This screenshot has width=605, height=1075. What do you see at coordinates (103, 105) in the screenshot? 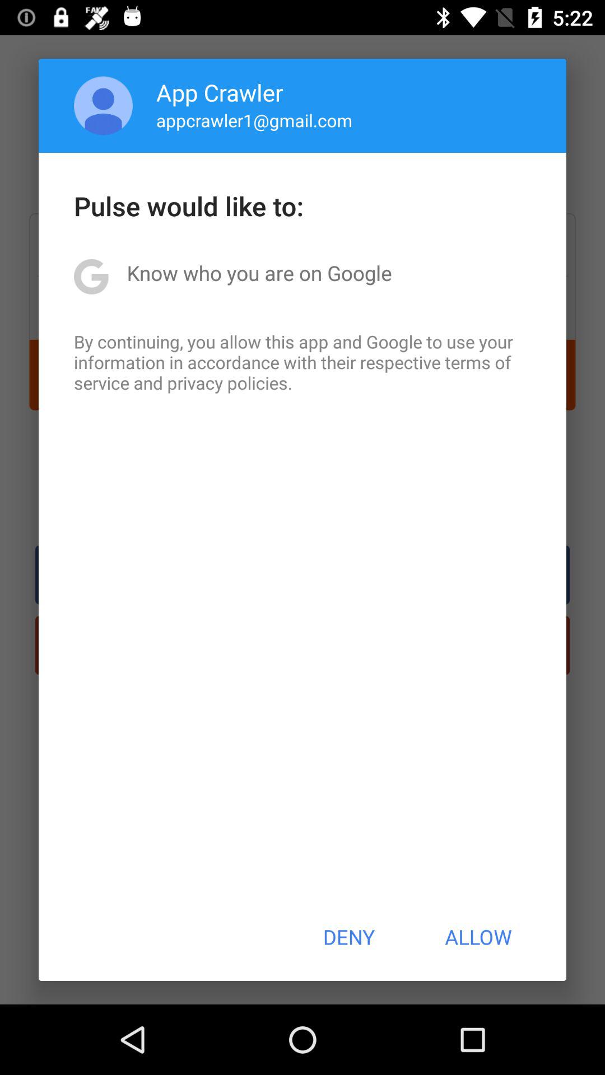
I see `press the app to the left of the app crawler item` at bounding box center [103, 105].